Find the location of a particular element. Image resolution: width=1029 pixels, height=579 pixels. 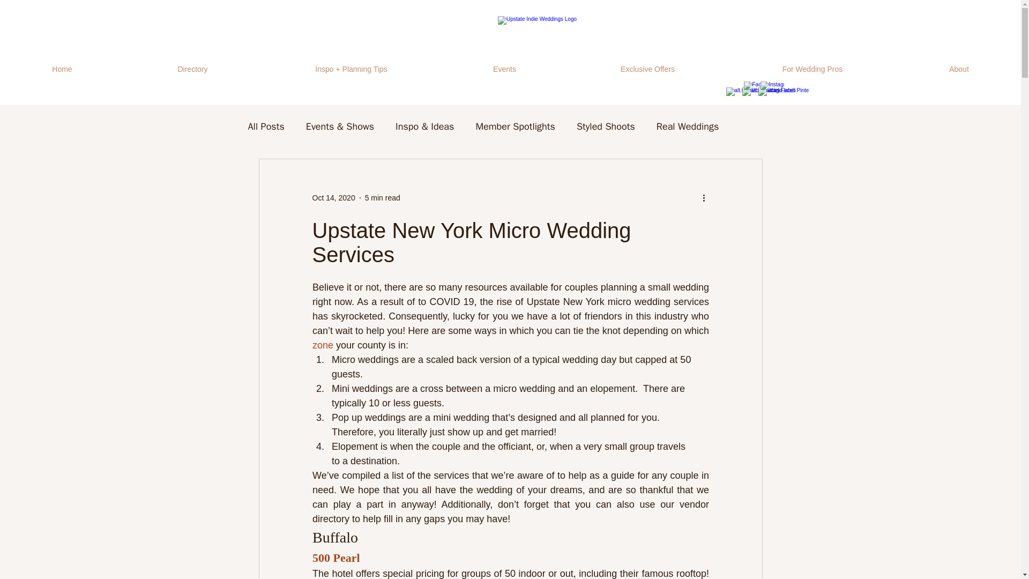

zone is located at coordinates (322, 345).